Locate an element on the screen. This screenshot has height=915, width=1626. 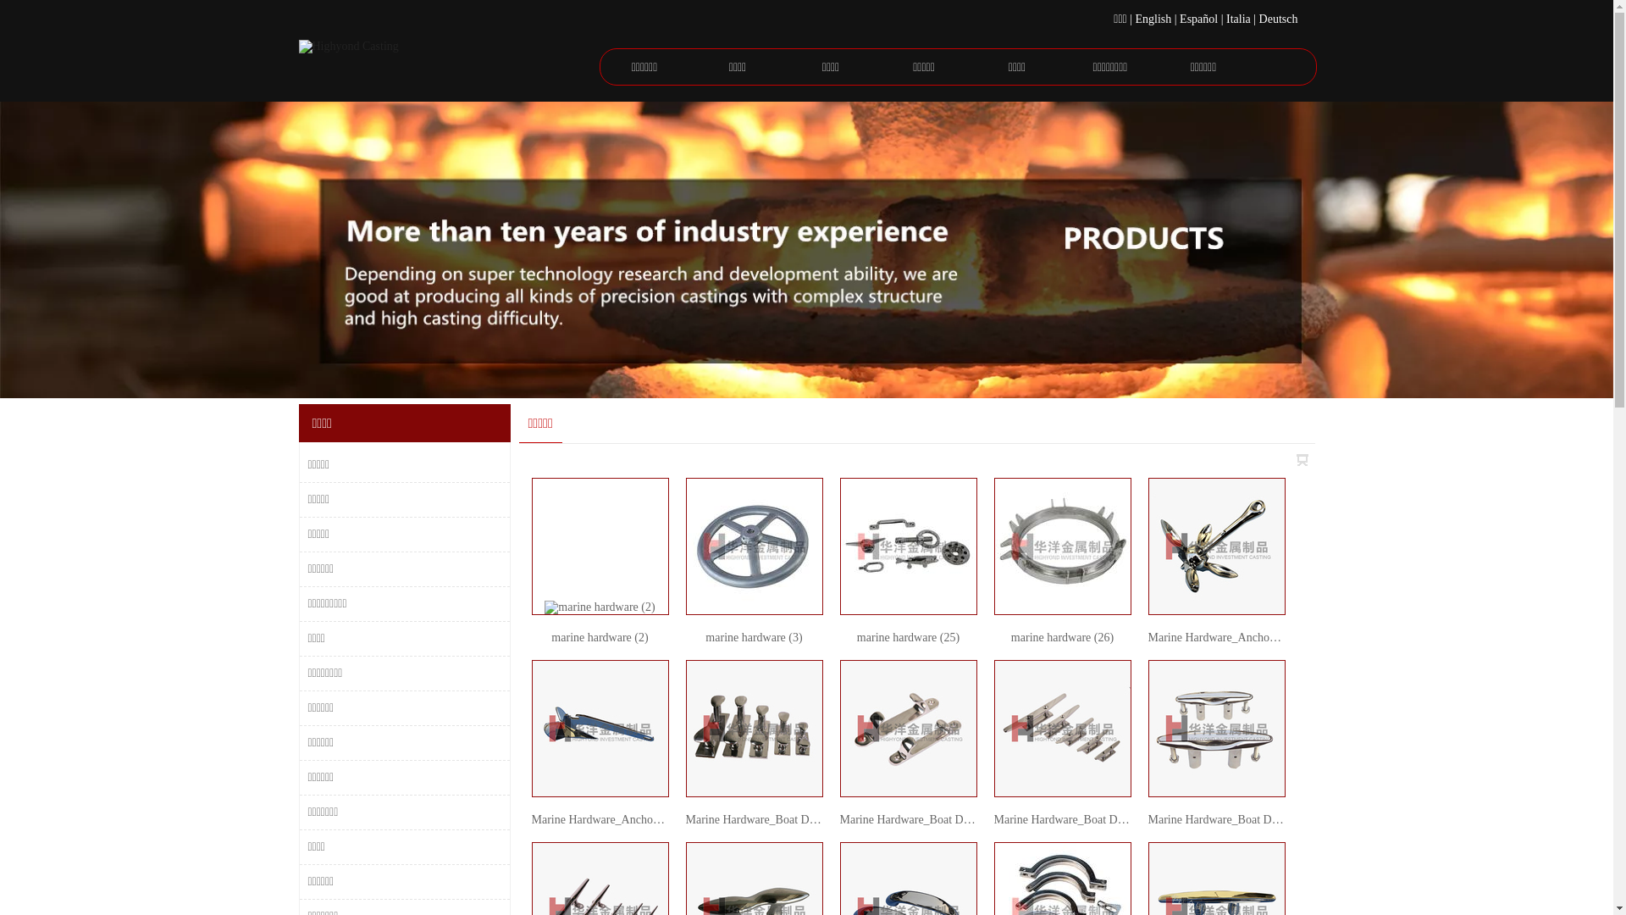
Marine Hardware_Boat Dock Cleat (2) is located at coordinates (933, 820).